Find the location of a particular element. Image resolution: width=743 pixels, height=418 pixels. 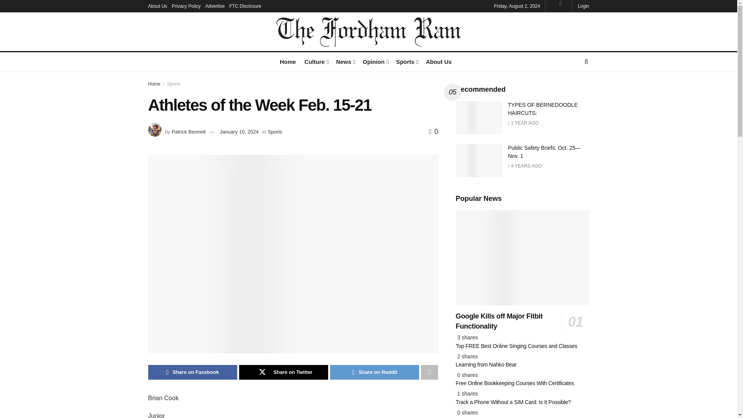

Login is located at coordinates (583, 6).